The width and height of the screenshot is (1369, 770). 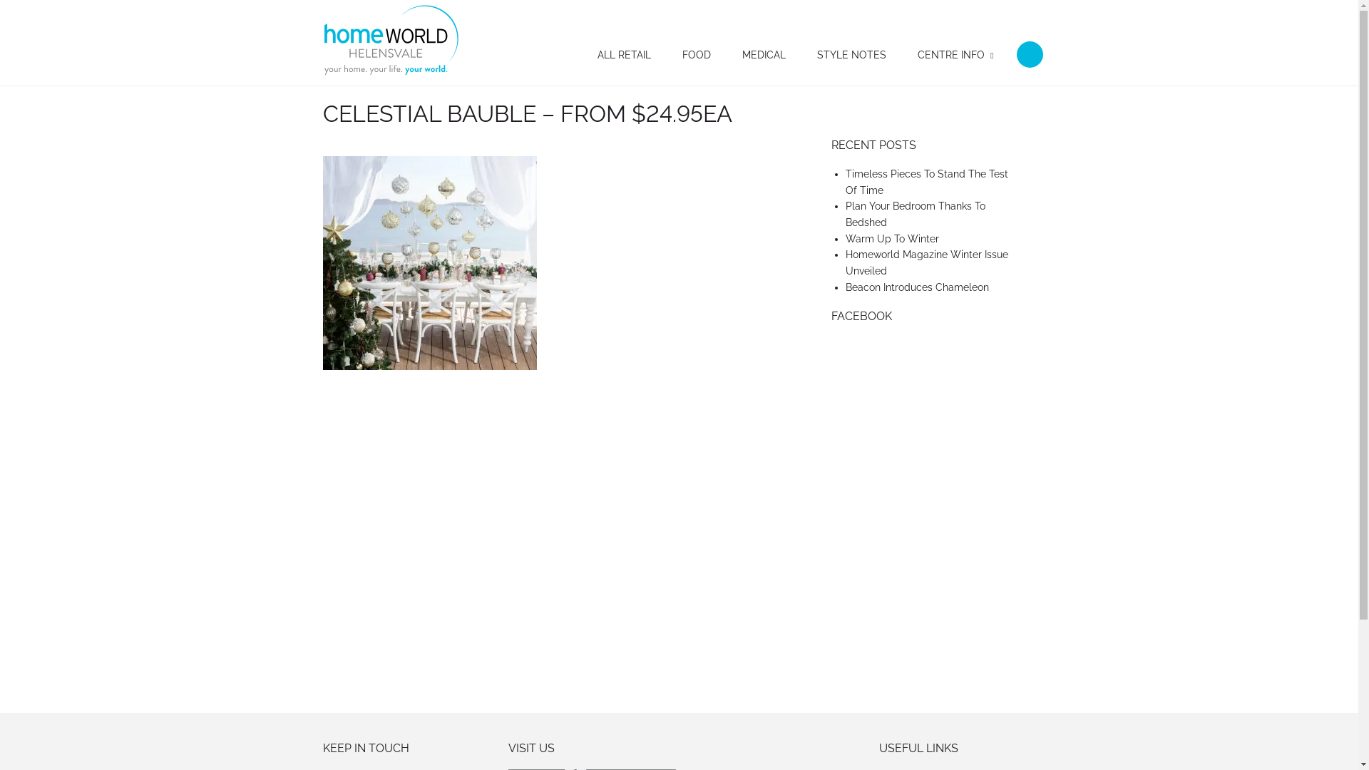 What do you see at coordinates (851, 55) in the screenshot?
I see `STYLE NOTES` at bounding box center [851, 55].